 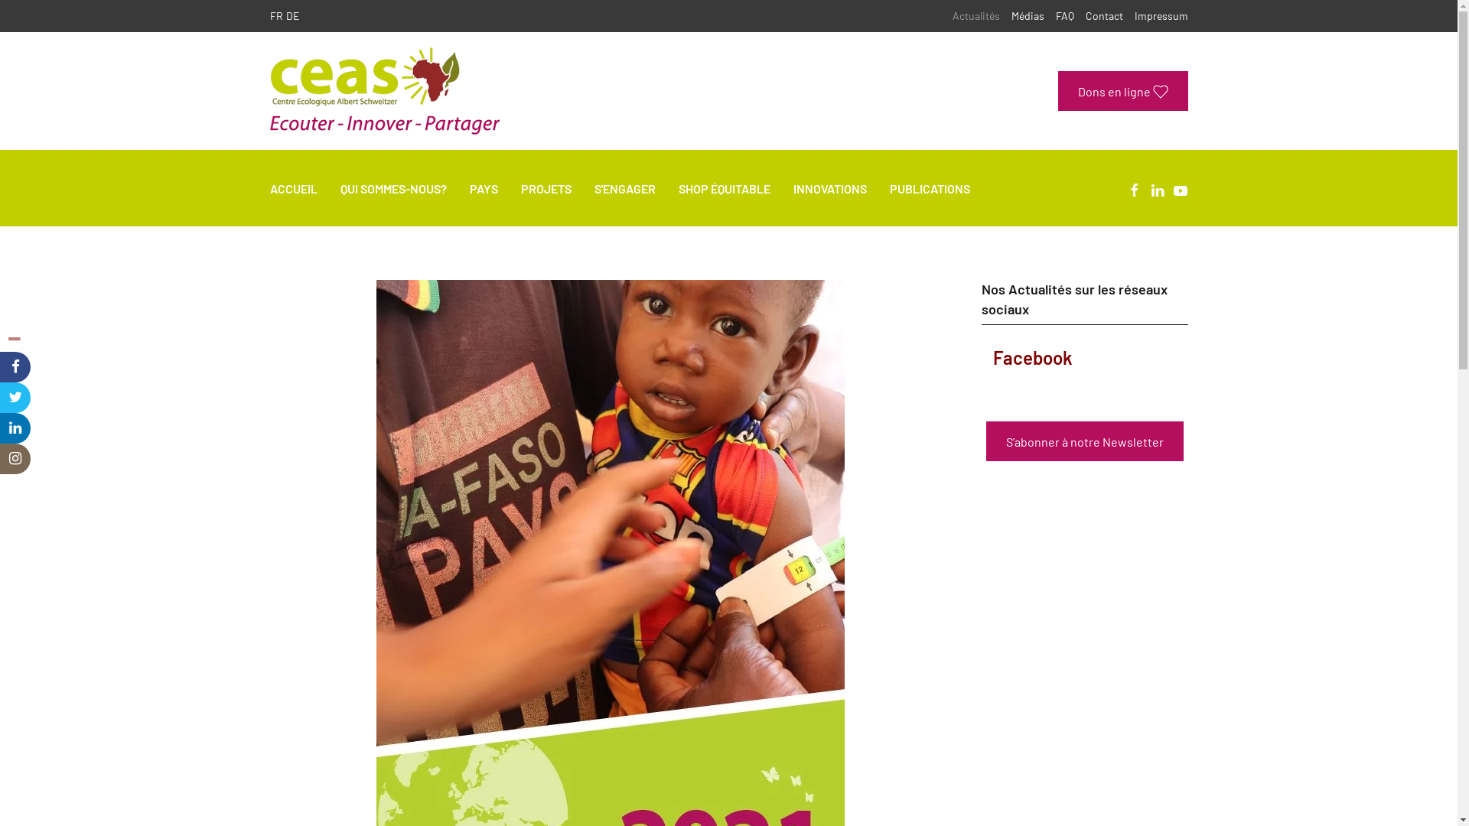 I want to click on Impressum, so click(x=1161, y=16).